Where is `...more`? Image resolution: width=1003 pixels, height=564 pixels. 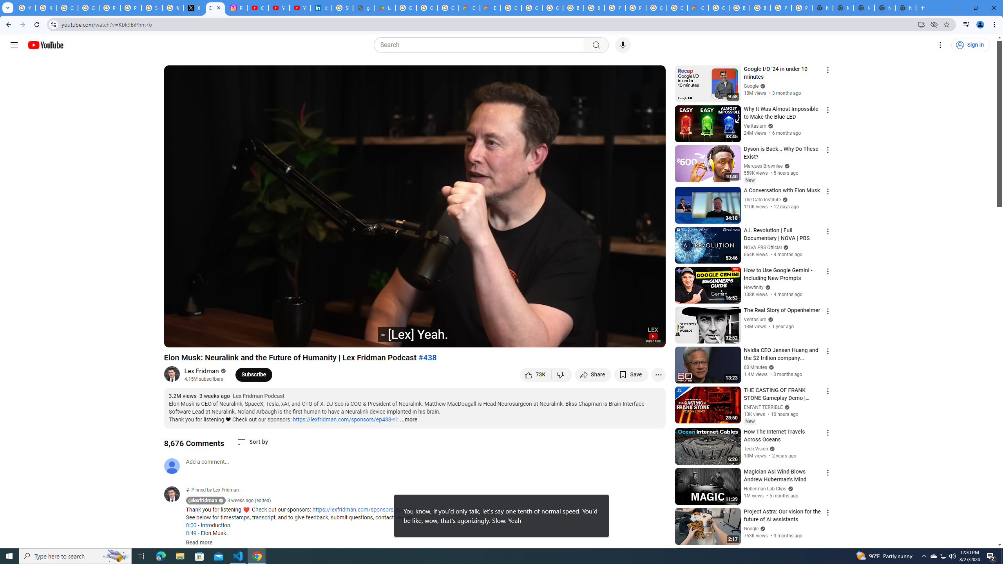 ...more is located at coordinates (408, 420).